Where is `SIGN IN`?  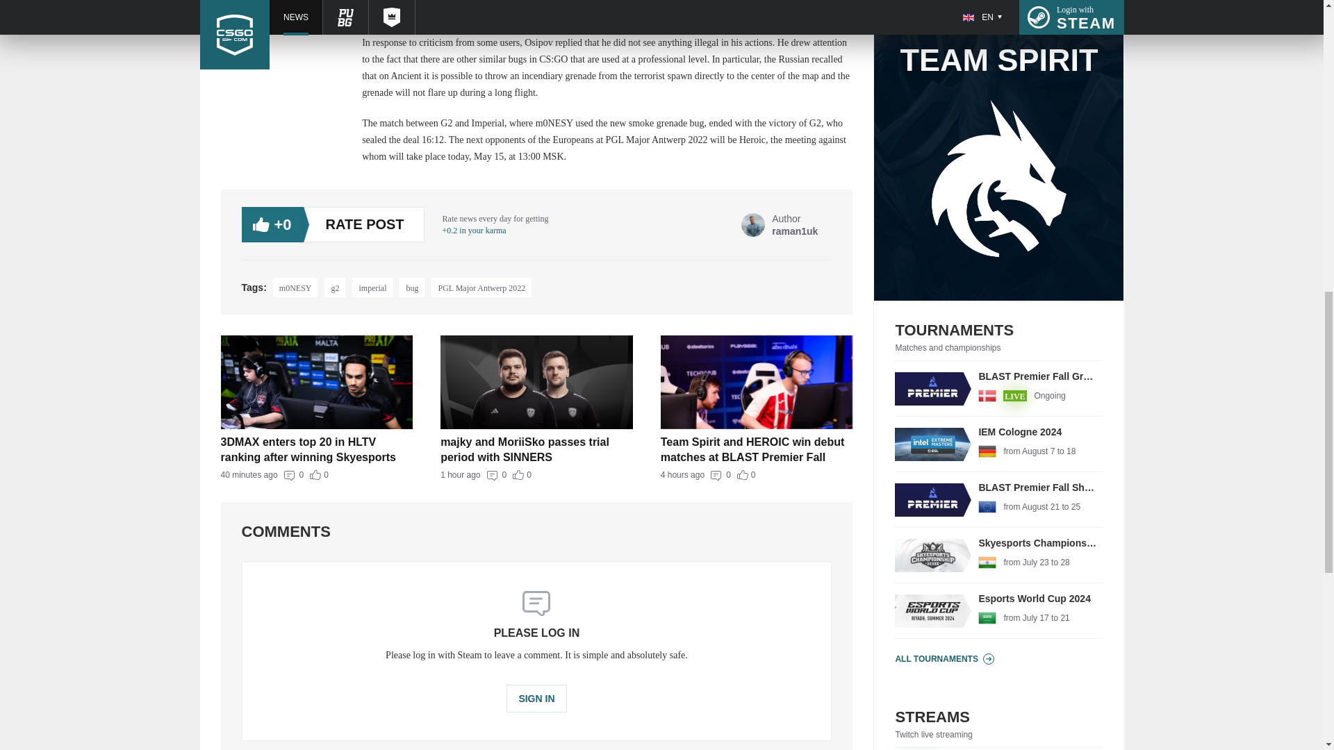 SIGN IN is located at coordinates (999, 389).